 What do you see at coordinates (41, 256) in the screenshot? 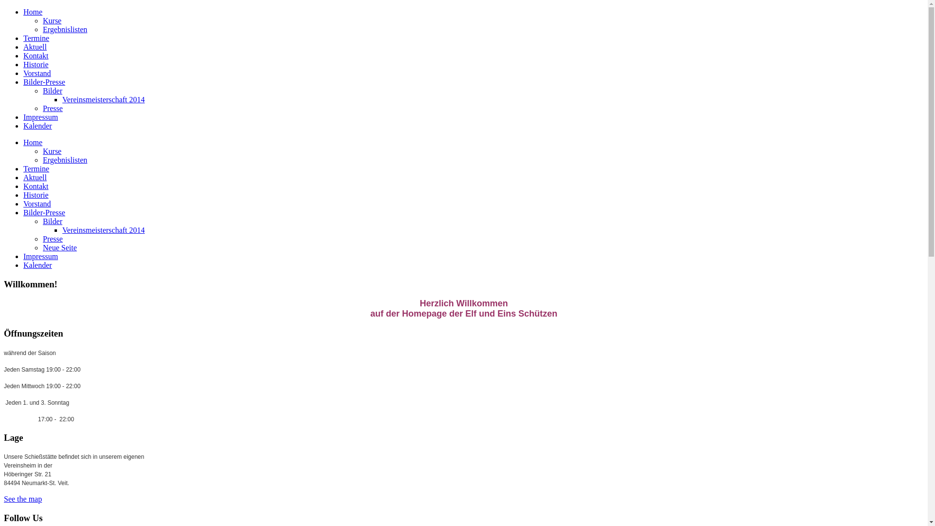
I see `Impressum` at bounding box center [41, 256].